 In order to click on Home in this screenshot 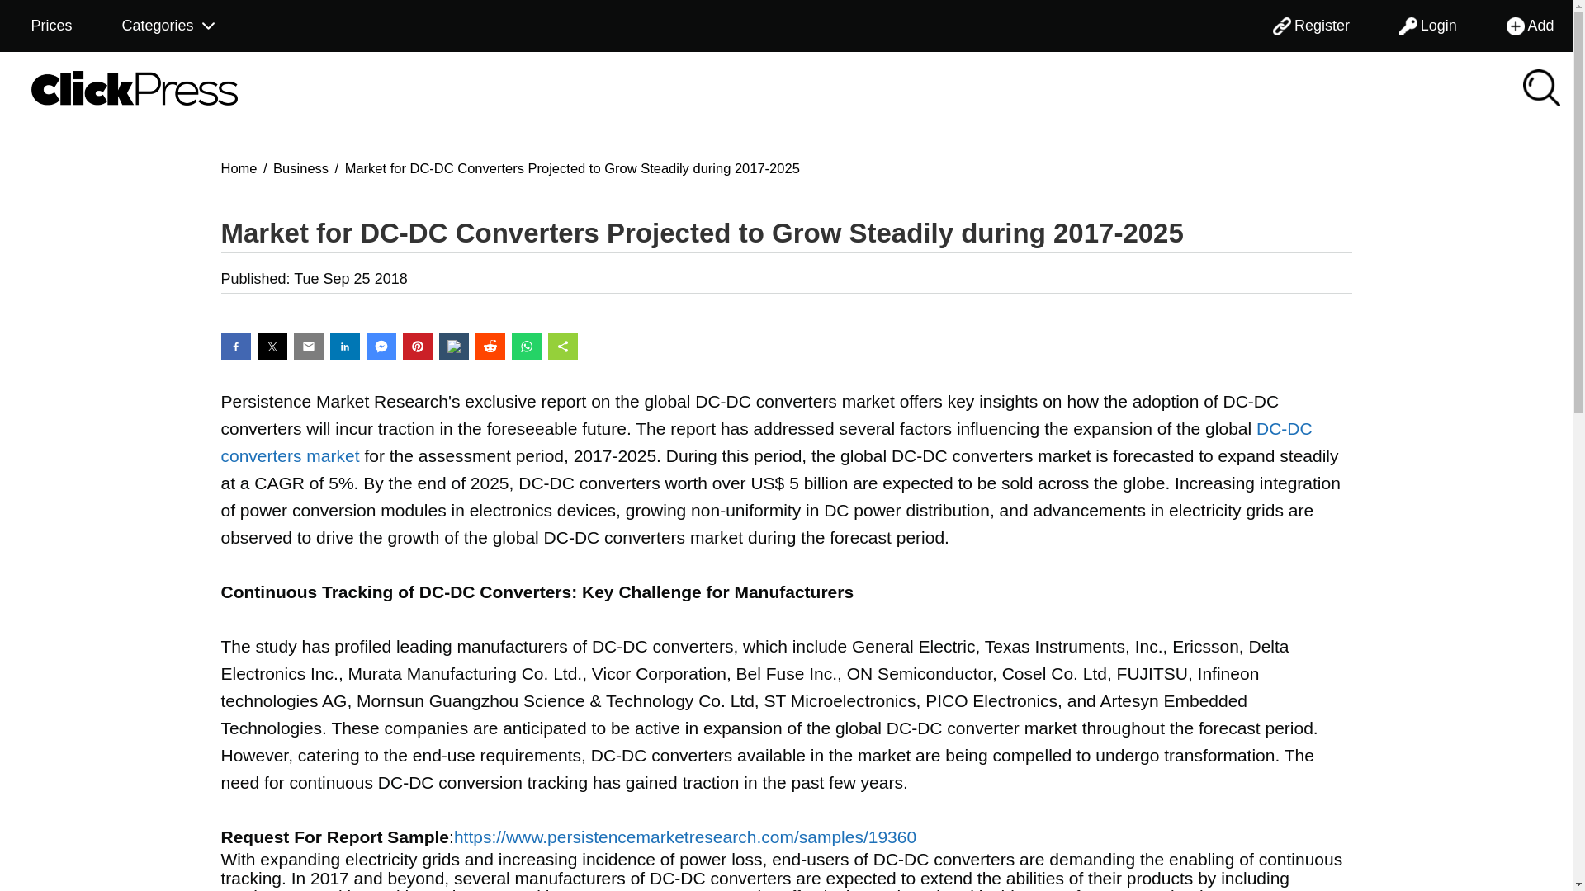, I will do `click(239, 167)`.